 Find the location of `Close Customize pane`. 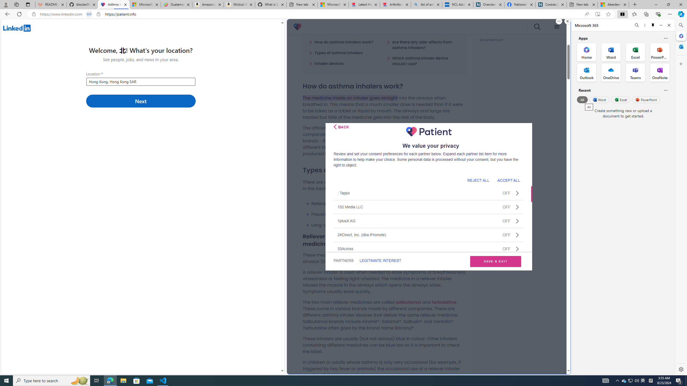

Close Customize pane is located at coordinates (681, 64).